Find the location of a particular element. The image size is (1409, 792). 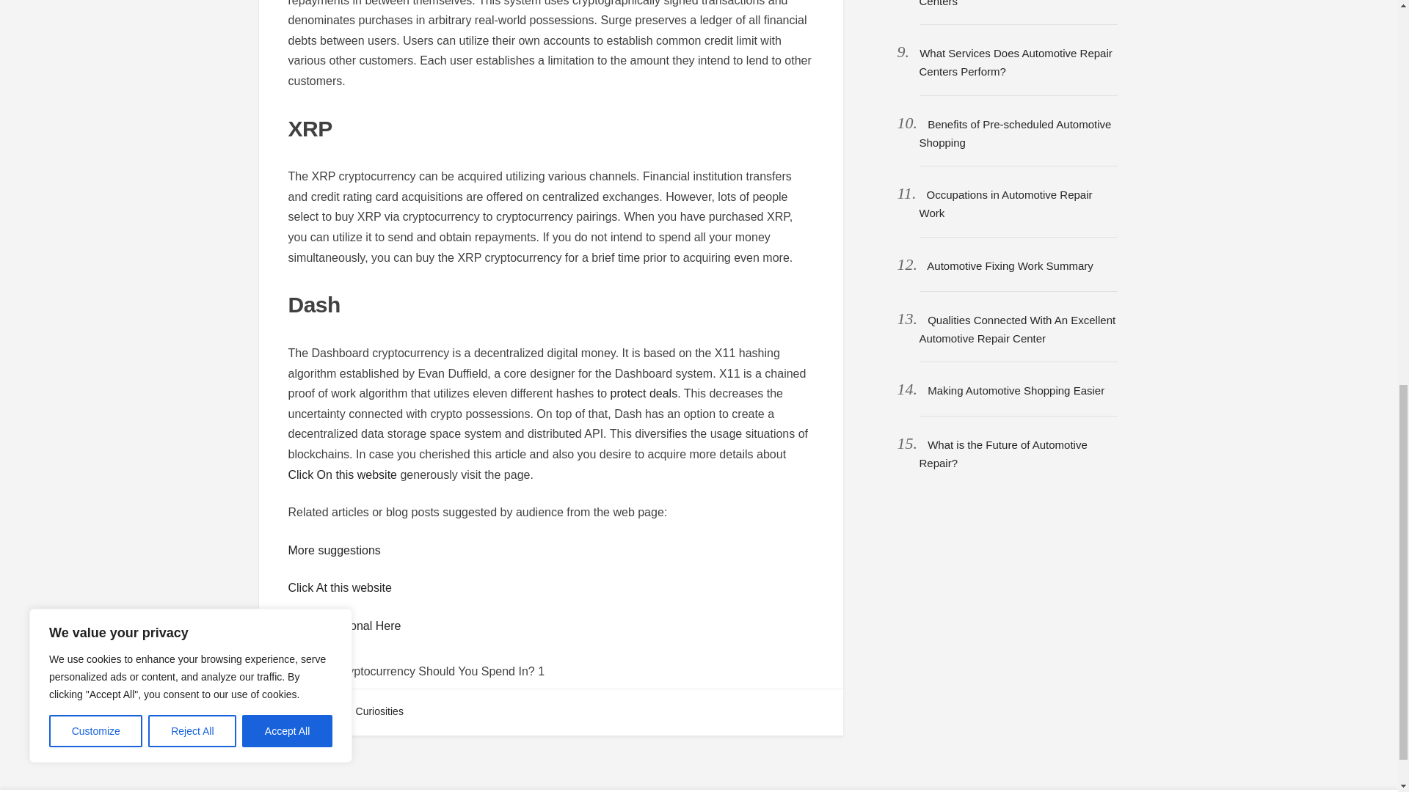

More suggestions is located at coordinates (333, 550).